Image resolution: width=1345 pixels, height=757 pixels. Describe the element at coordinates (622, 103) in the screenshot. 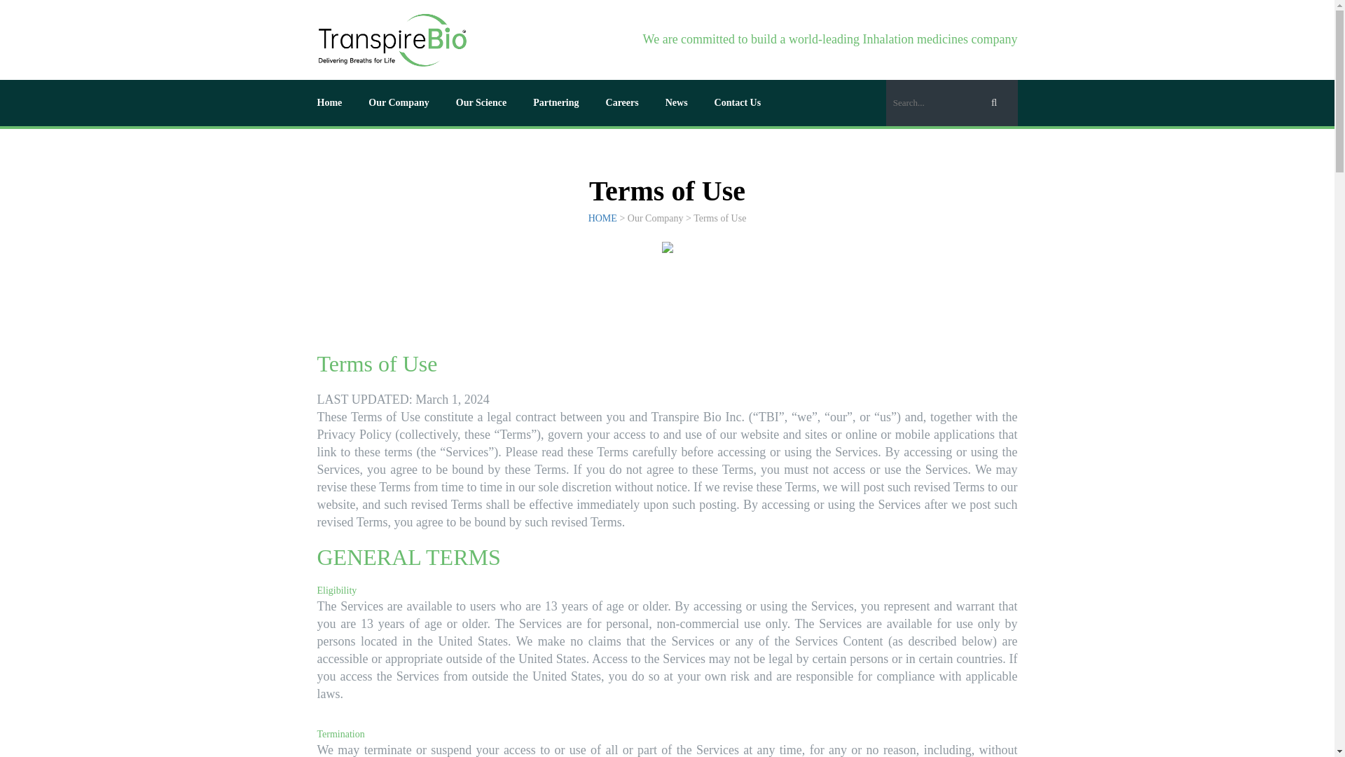

I see `Careers` at that location.